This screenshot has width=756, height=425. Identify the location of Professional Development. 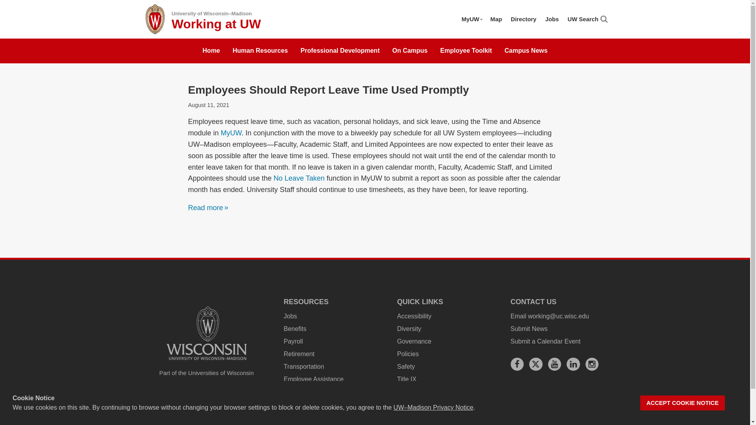
(339, 51).